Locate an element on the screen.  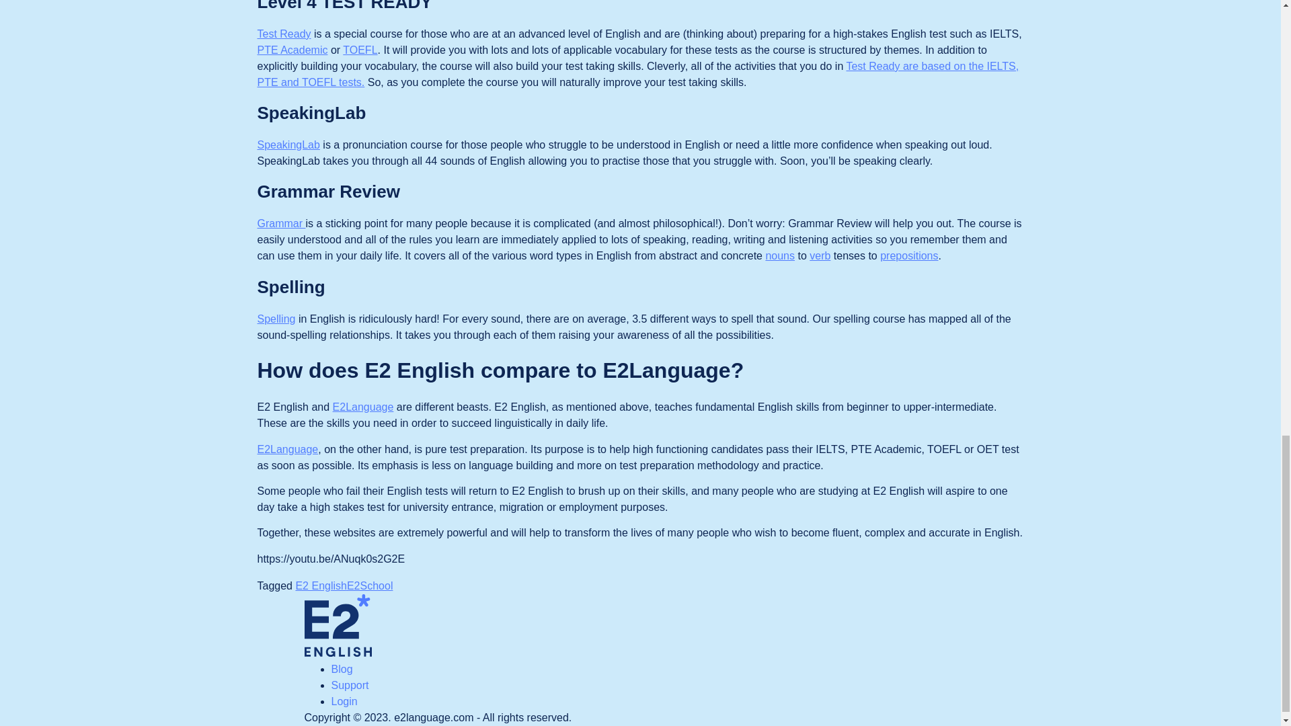
E2 English is located at coordinates (321, 586).